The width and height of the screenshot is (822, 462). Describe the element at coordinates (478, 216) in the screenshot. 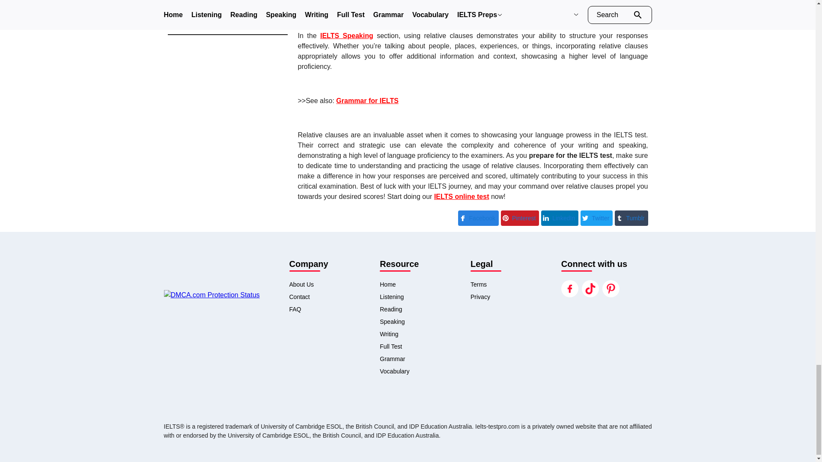

I see `Facebook` at that location.